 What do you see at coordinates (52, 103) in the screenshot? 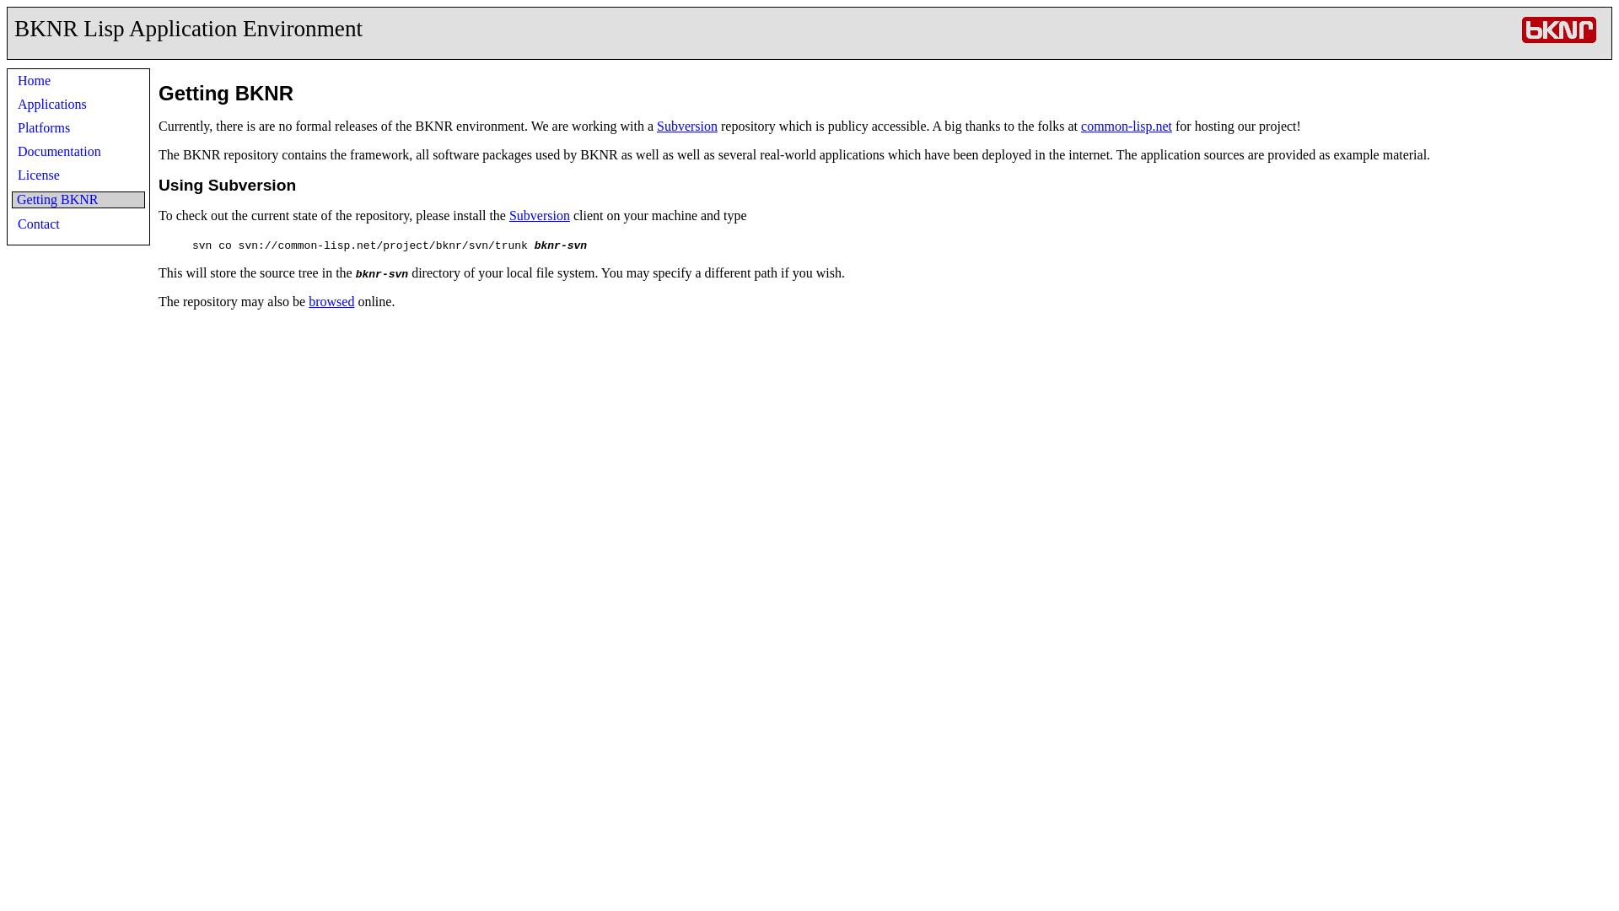
I see `Applications` at bounding box center [52, 103].